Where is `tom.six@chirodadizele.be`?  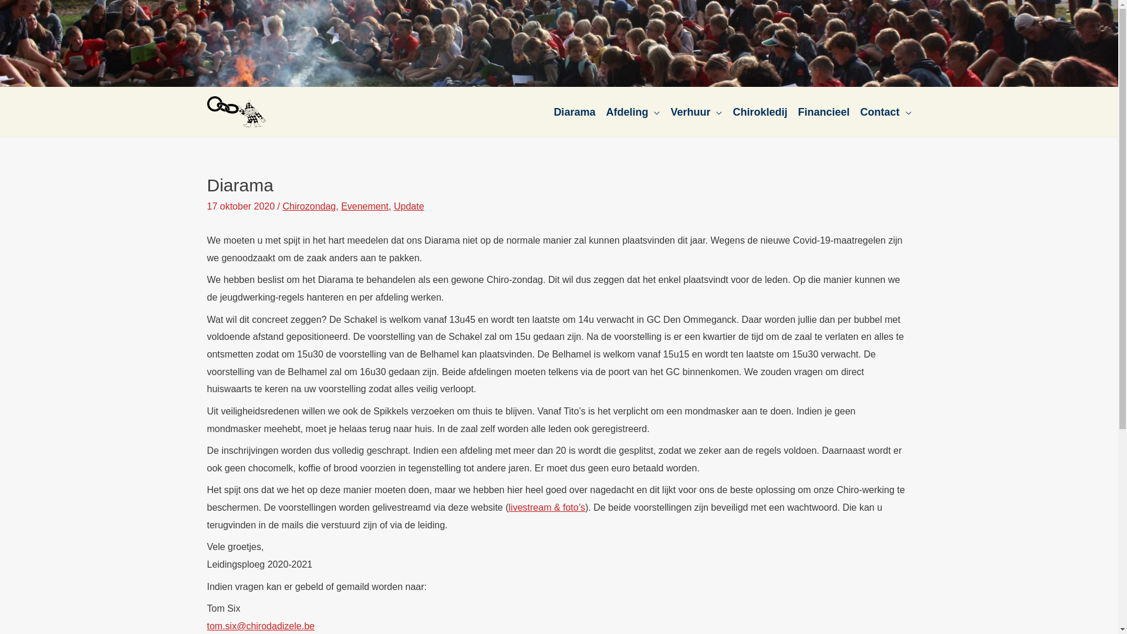
tom.six@chirodadizele.be is located at coordinates (261, 626).